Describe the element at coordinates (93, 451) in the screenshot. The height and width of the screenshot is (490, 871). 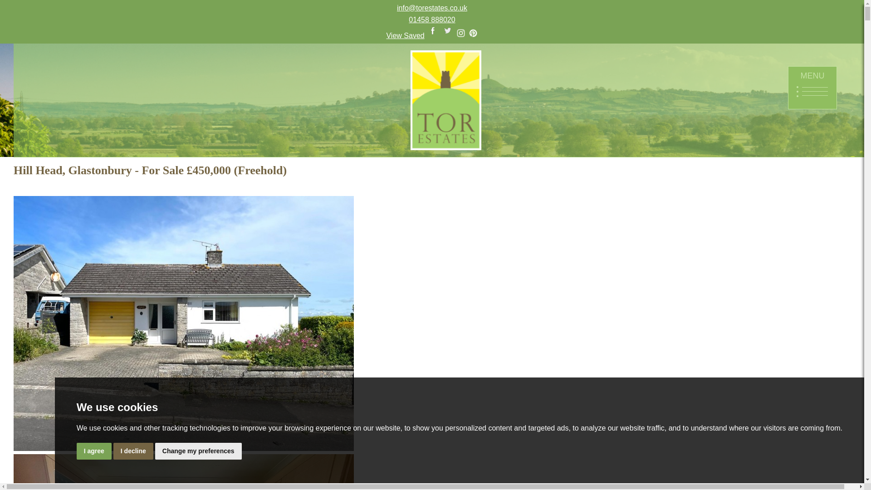
I see `I agree` at that location.